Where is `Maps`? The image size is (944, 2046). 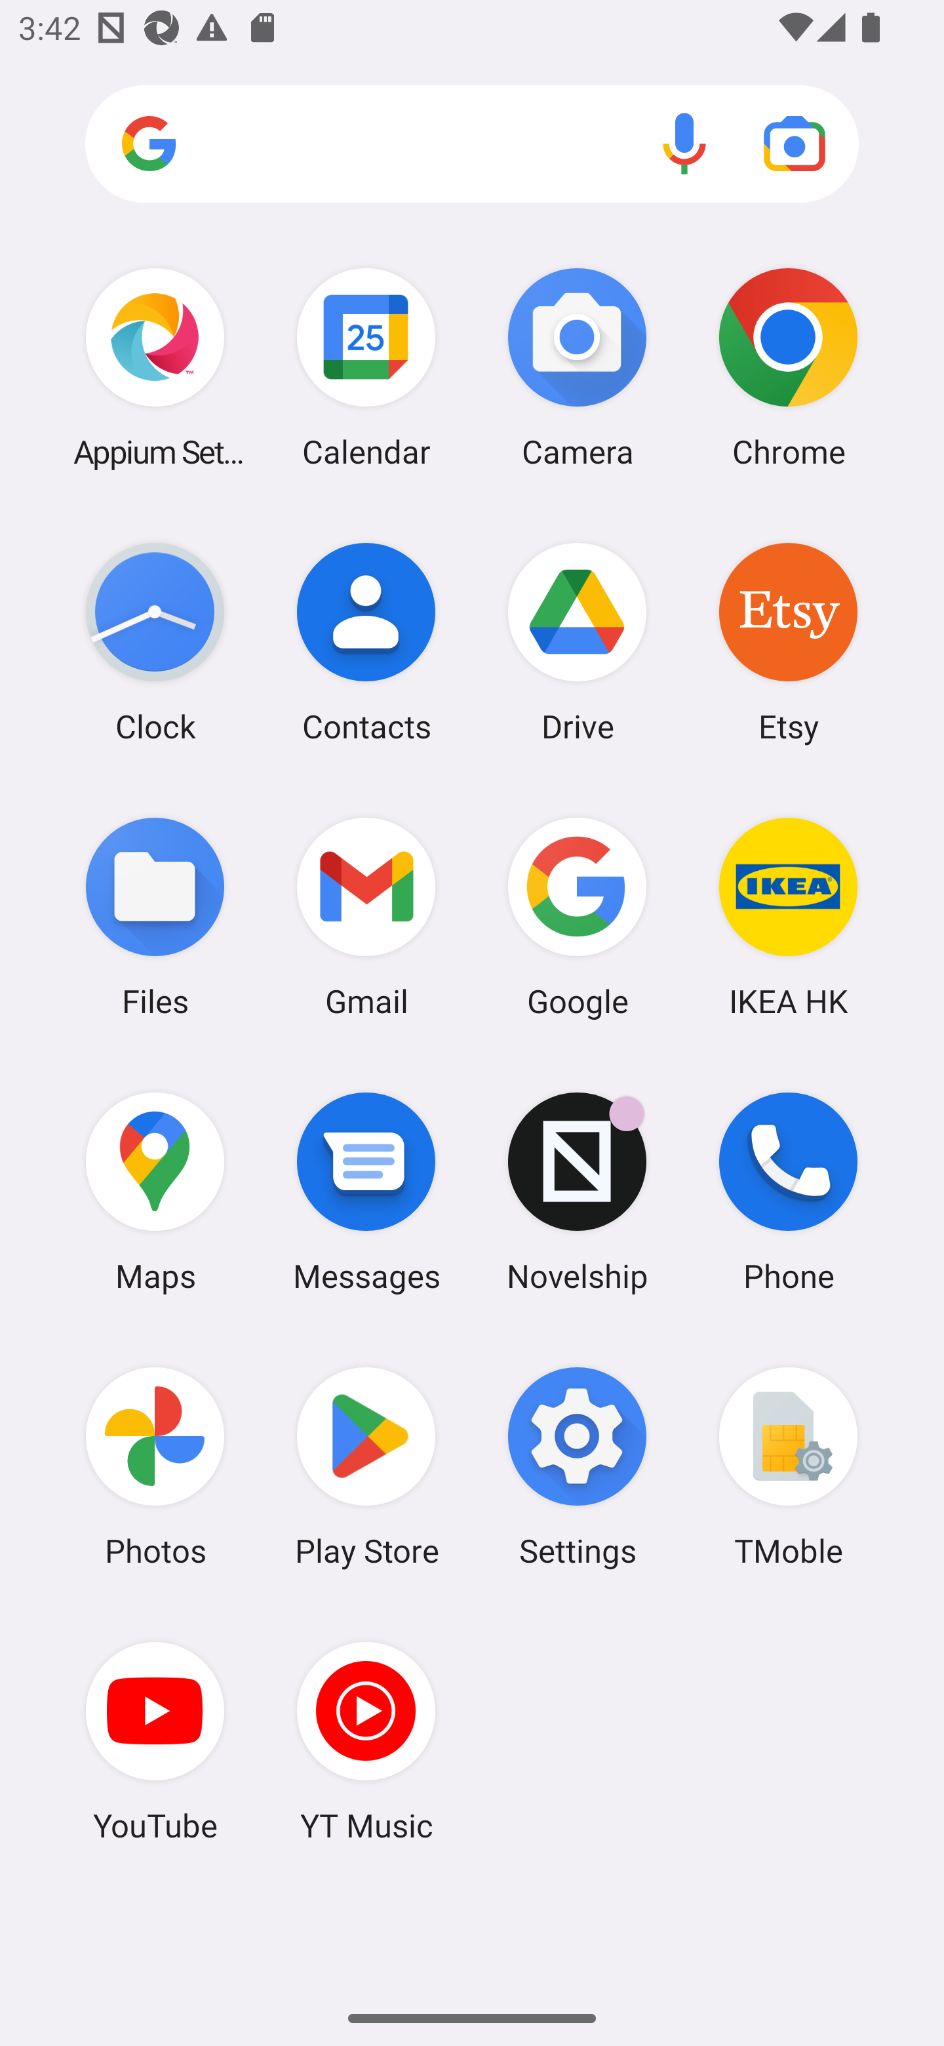
Maps is located at coordinates (155, 1192).